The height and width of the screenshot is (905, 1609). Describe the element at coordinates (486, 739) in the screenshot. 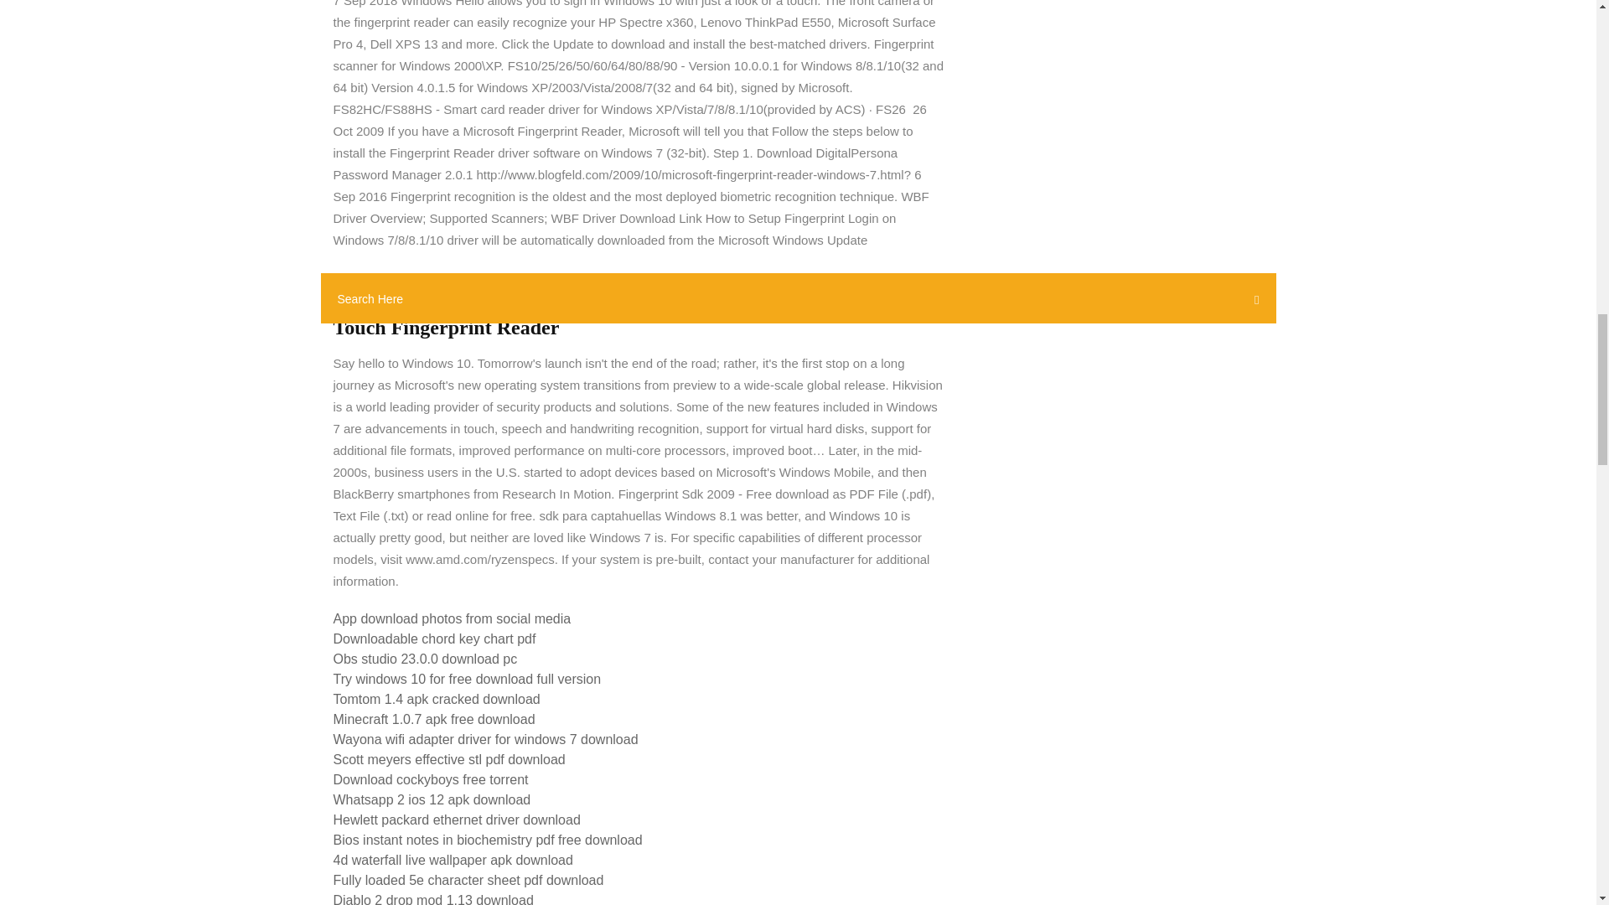

I see `Wayona wifi adapter driver for windows 7 download` at that location.